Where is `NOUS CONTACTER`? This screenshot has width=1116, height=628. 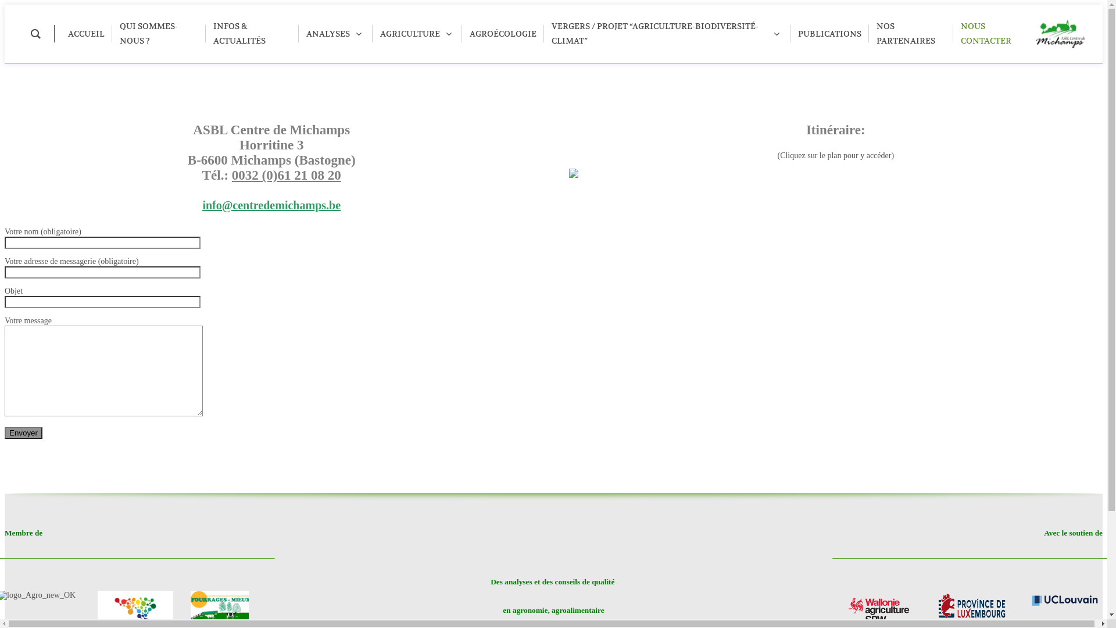 NOUS CONTACTER is located at coordinates (995, 34).